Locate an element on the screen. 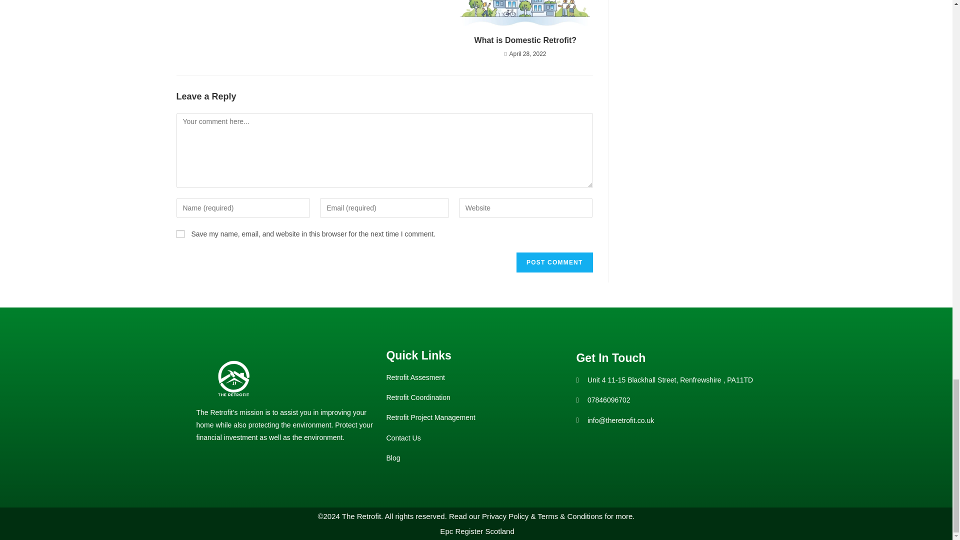 The height and width of the screenshot is (540, 960). Contact Us is located at coordinates (476, 438).